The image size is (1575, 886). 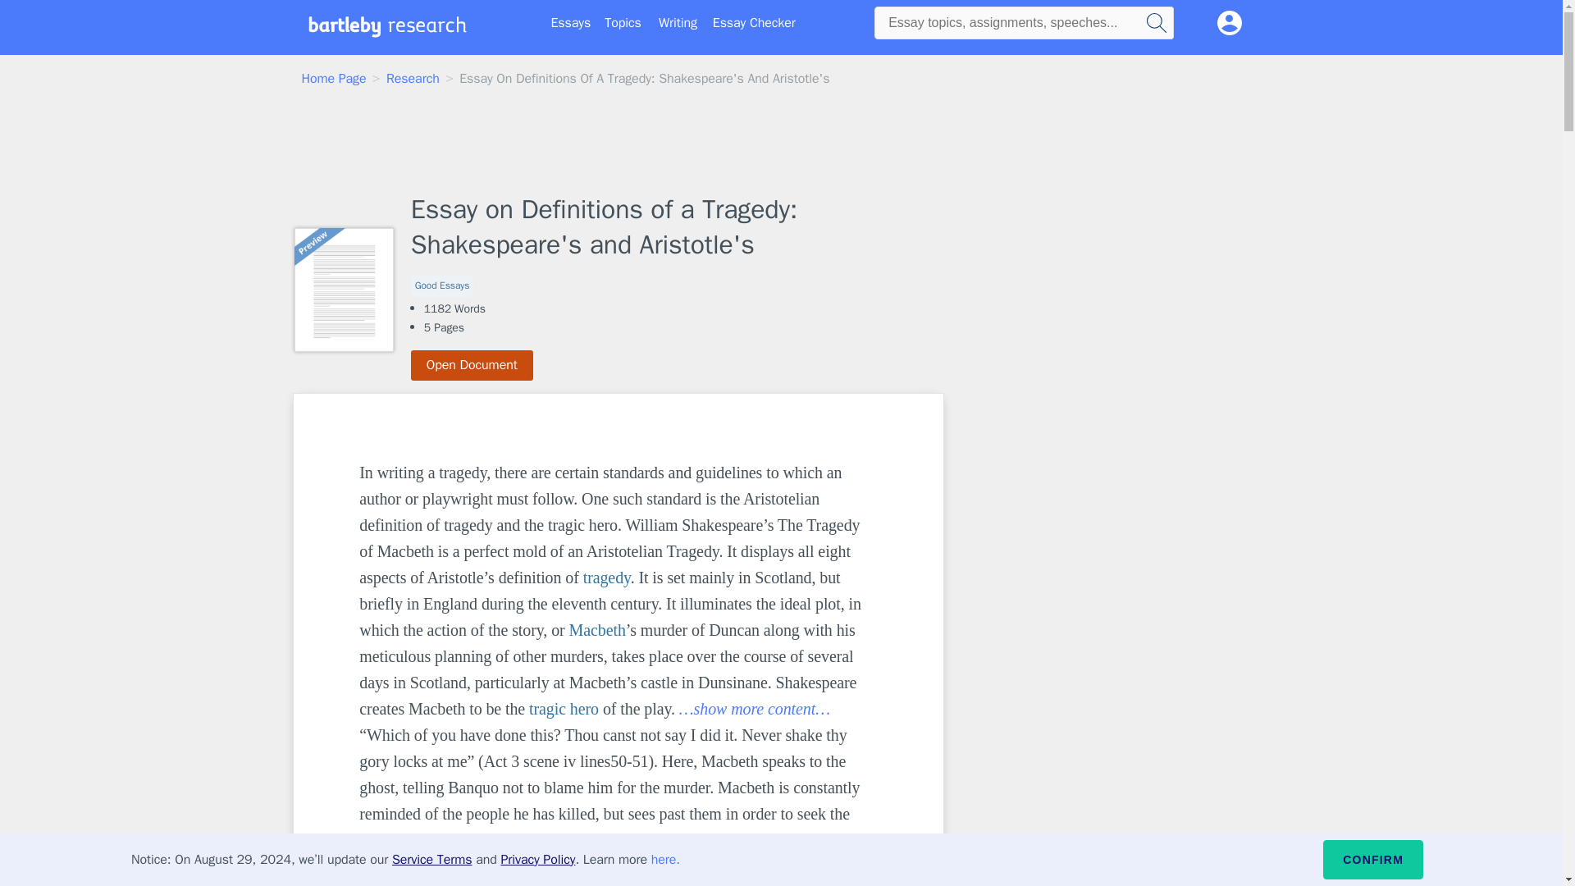 I want to click on Topics, so click(x=623, y=23).